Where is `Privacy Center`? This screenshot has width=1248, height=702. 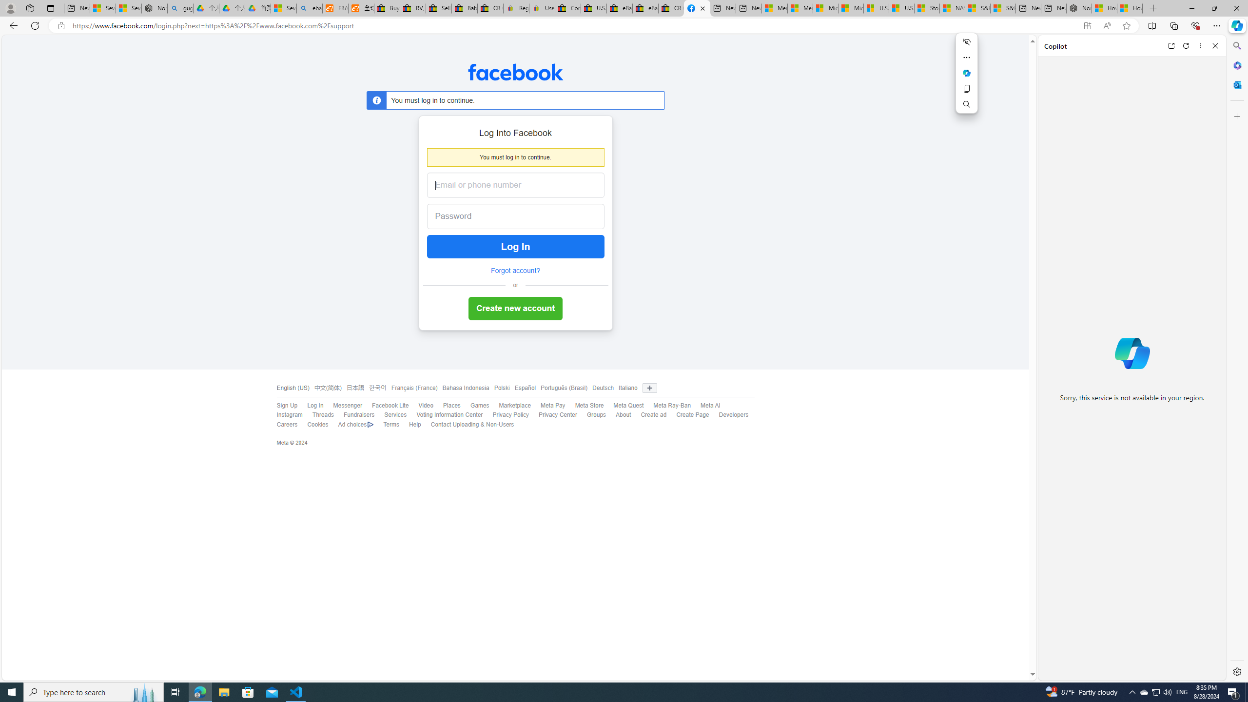 Privacy Center is located at coordinates (558, 415).